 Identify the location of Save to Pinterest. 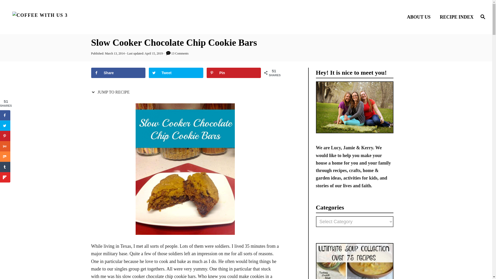
(5, 136).